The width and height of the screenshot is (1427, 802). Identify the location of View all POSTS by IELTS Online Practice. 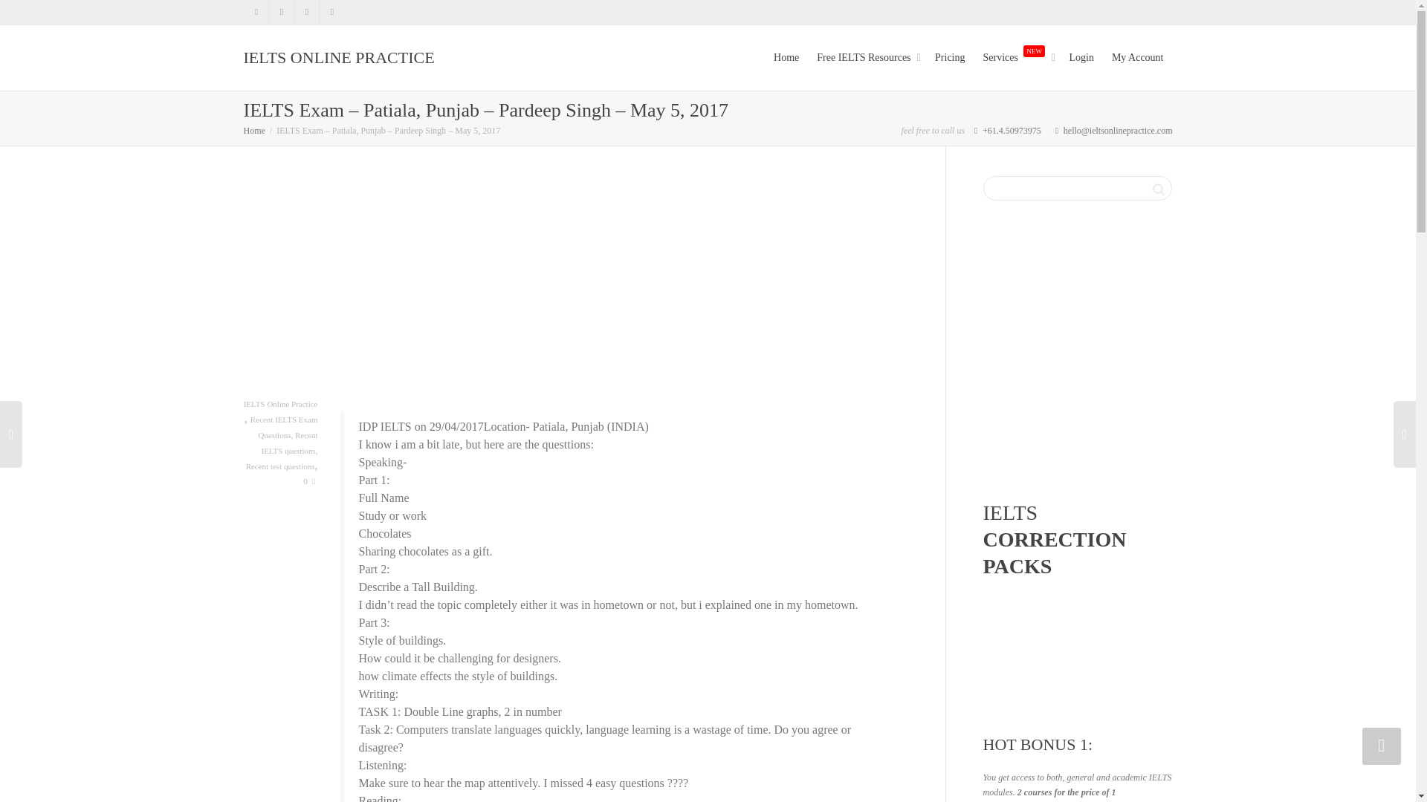
(281, 404).